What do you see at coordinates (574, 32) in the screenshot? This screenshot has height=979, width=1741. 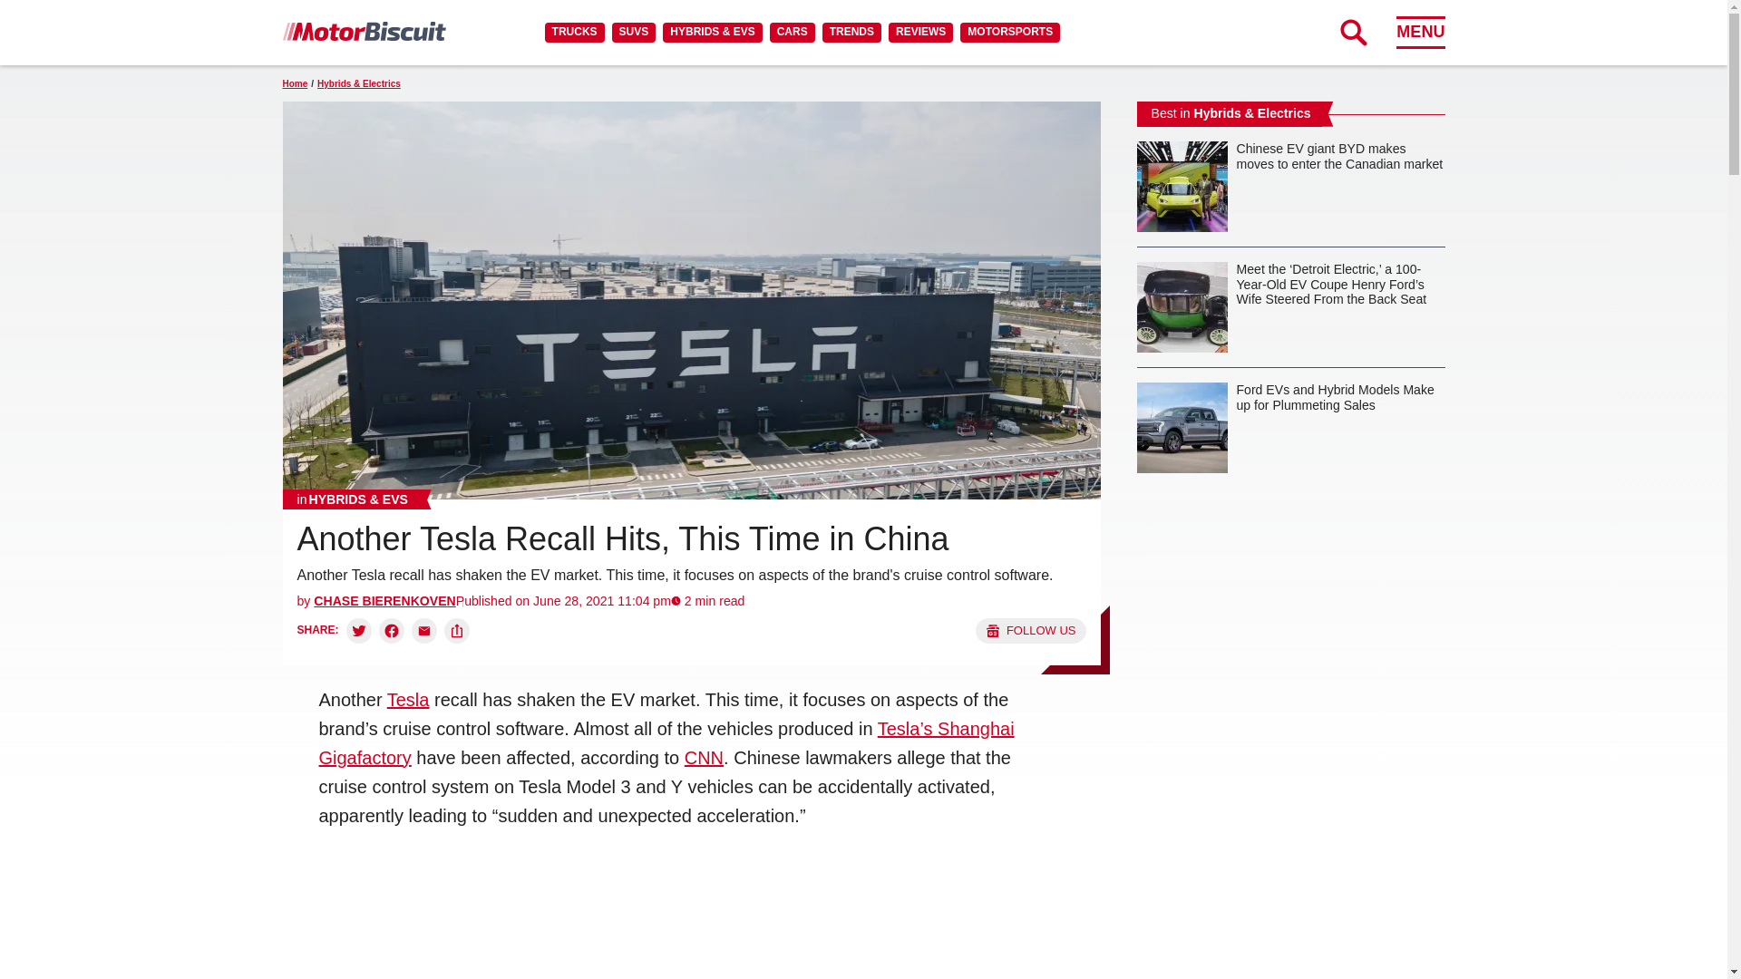 I see `TRUCKS` at bounding box center [574, 32].